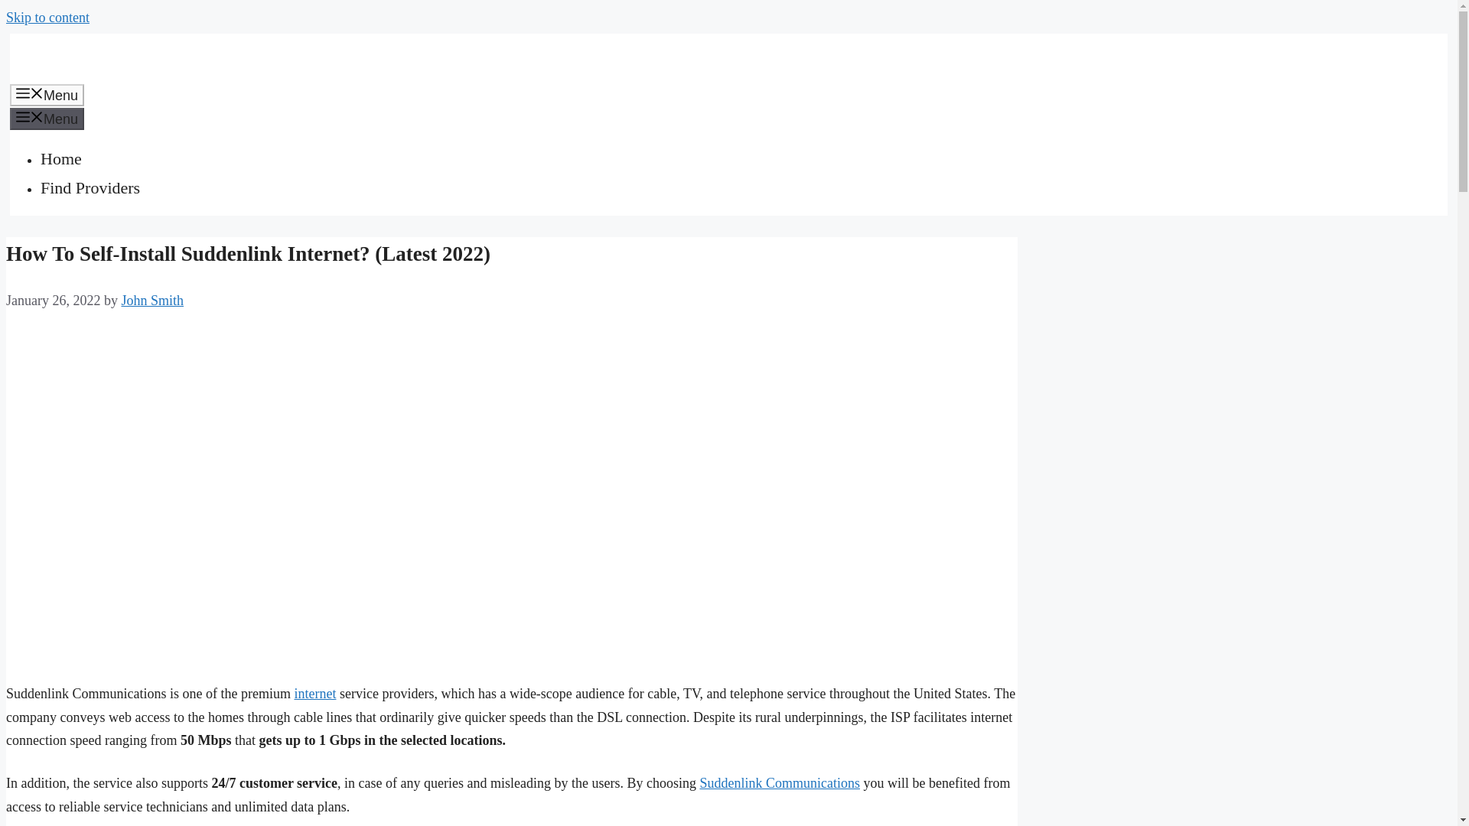  What do you see at coordinates (779, 783) in the screenshot?
I see `Suddenlink Communications` at bounding box center [779, 783].